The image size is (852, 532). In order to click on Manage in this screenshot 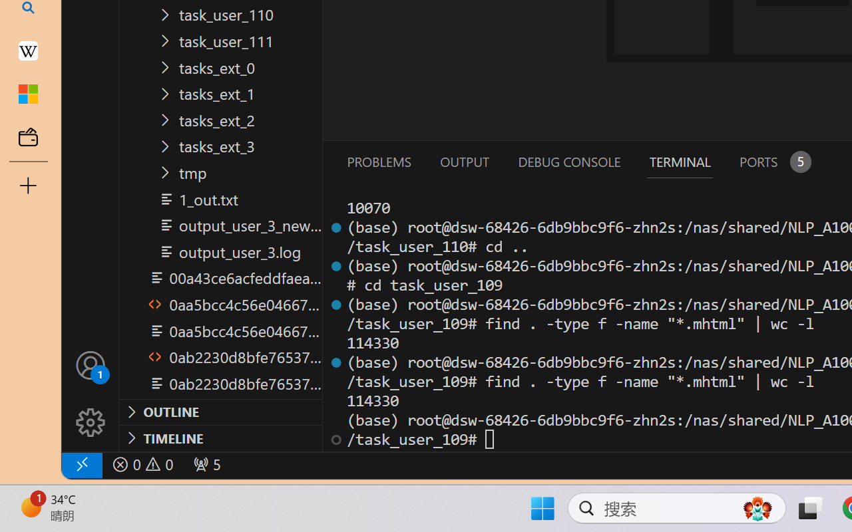, I will do `click(91, 394)`.